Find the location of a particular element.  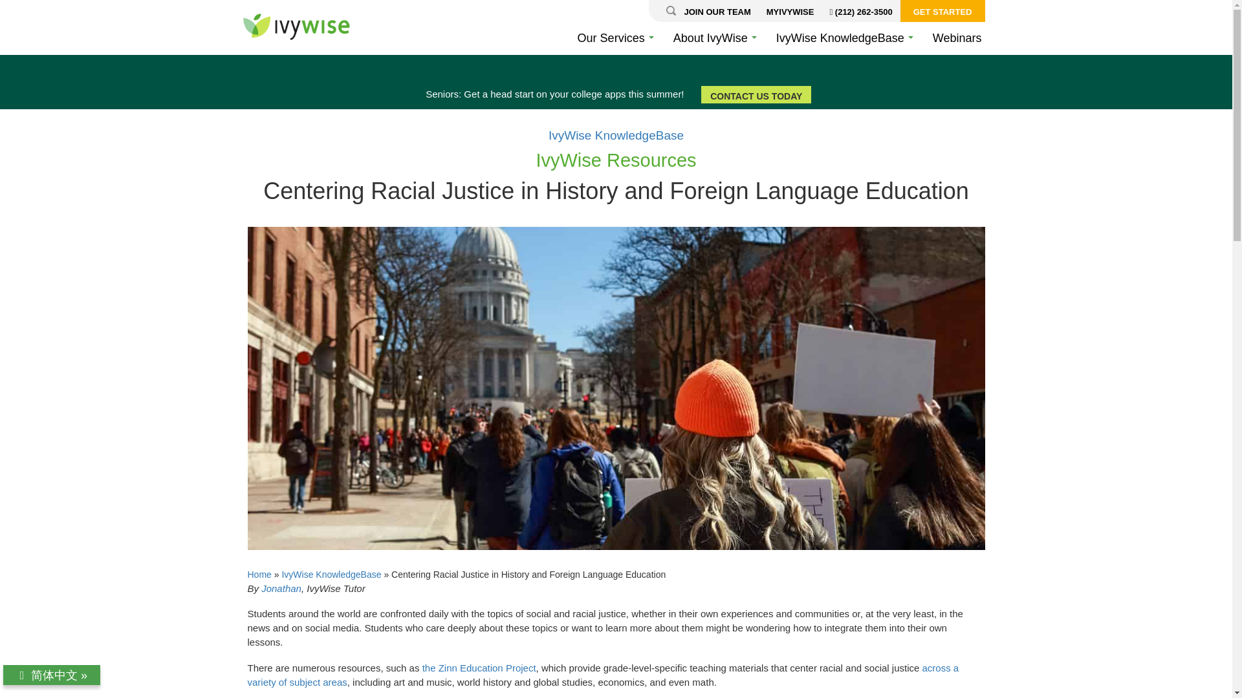

JOIN OUR TEAM is located at coordinates (717, 10).